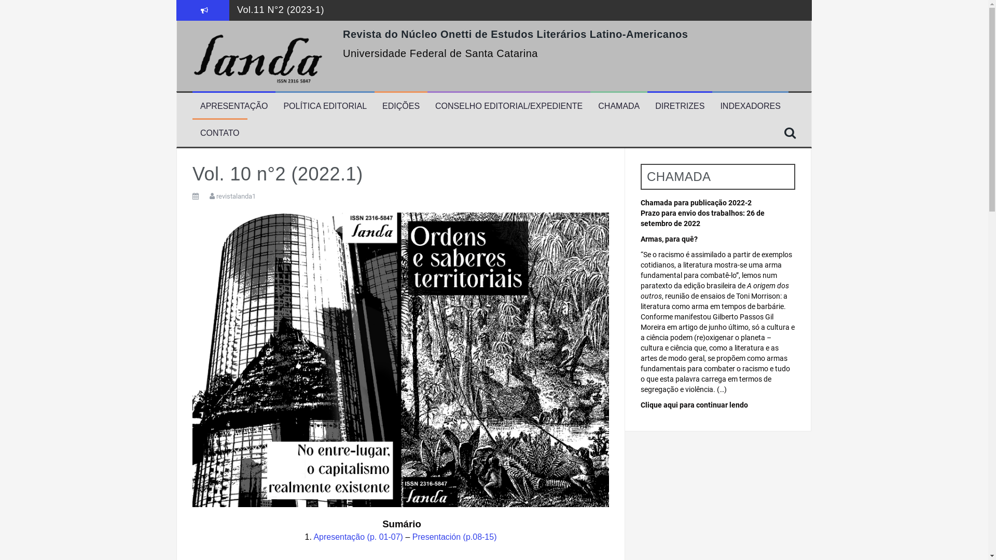 This screenshot has width=996, height=560. Describe the element at coordinates (220, 134) in the screenshot. I see `CONTATO` at that location.